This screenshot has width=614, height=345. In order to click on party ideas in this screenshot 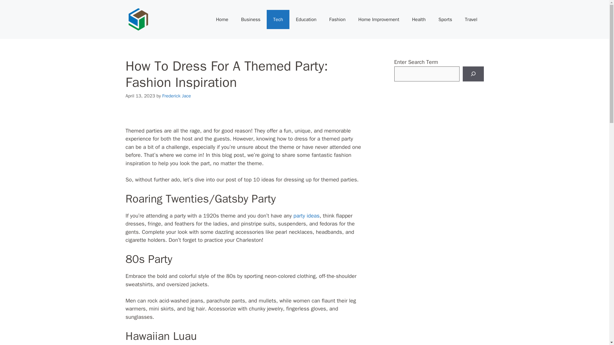, I will do `click(306, 216)`.